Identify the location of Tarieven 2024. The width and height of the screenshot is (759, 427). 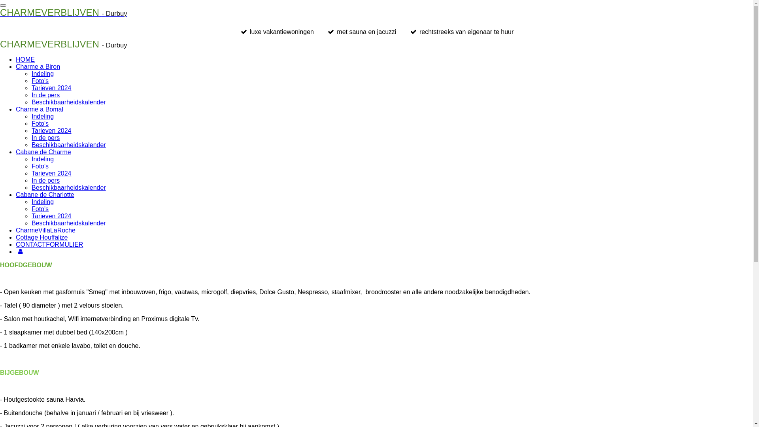
(51, 130).